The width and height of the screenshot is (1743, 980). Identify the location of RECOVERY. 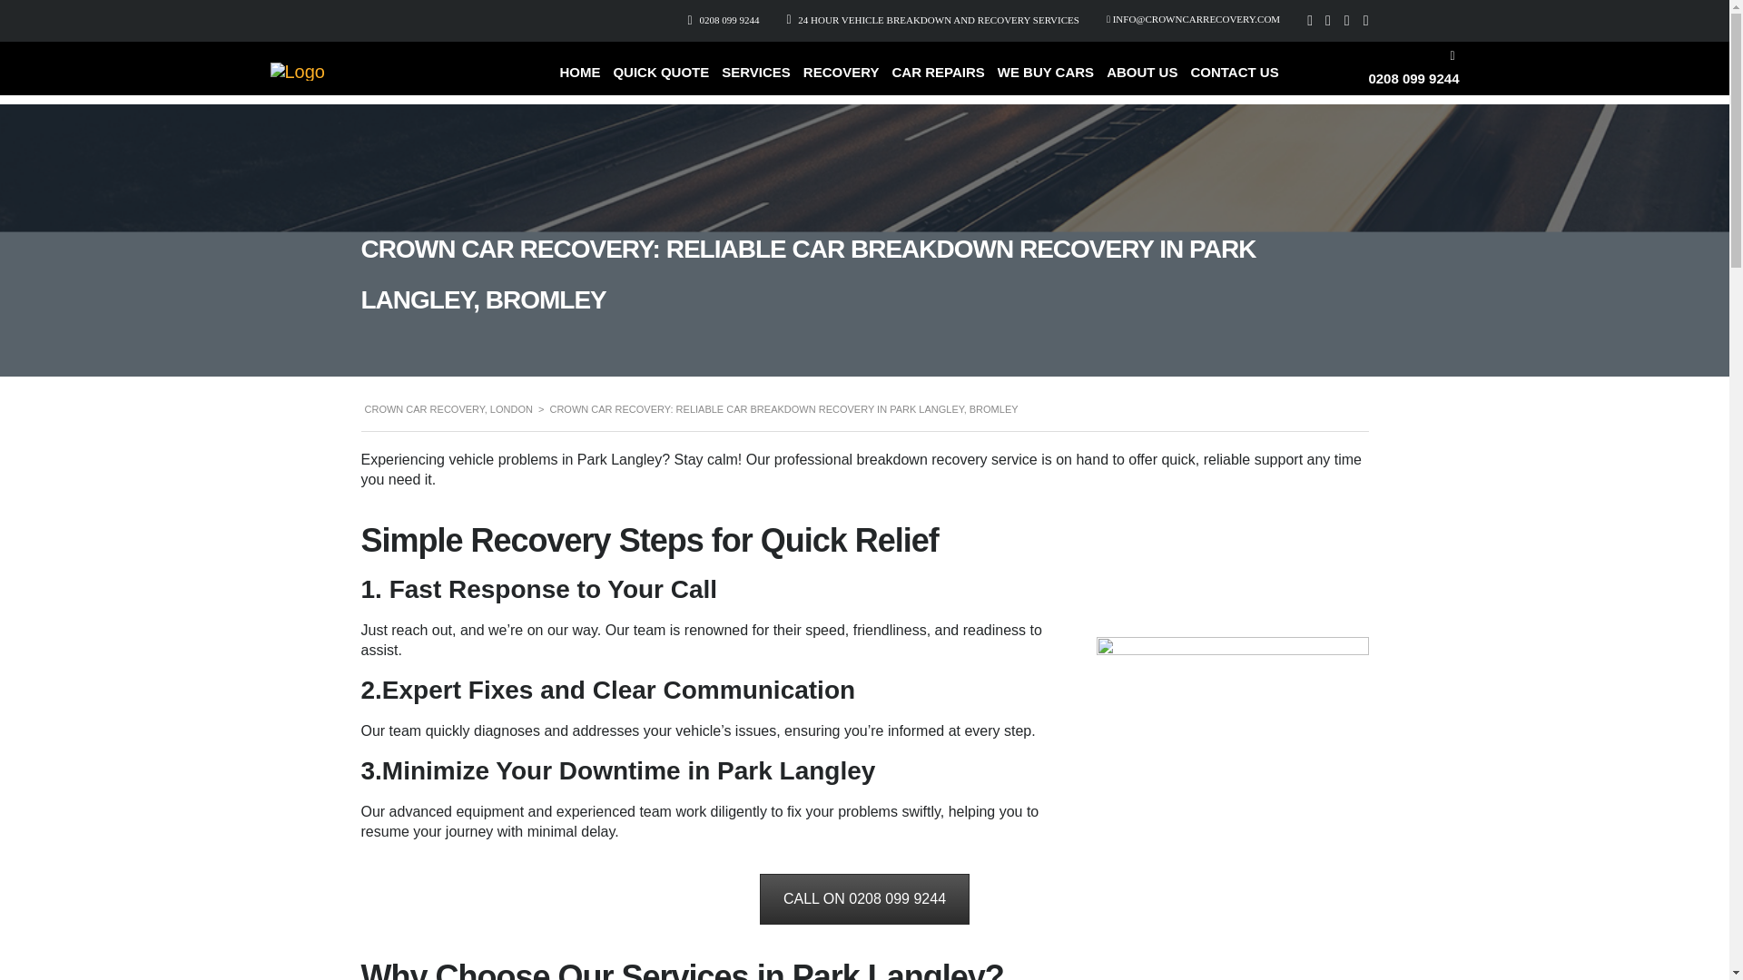
(842, 80).